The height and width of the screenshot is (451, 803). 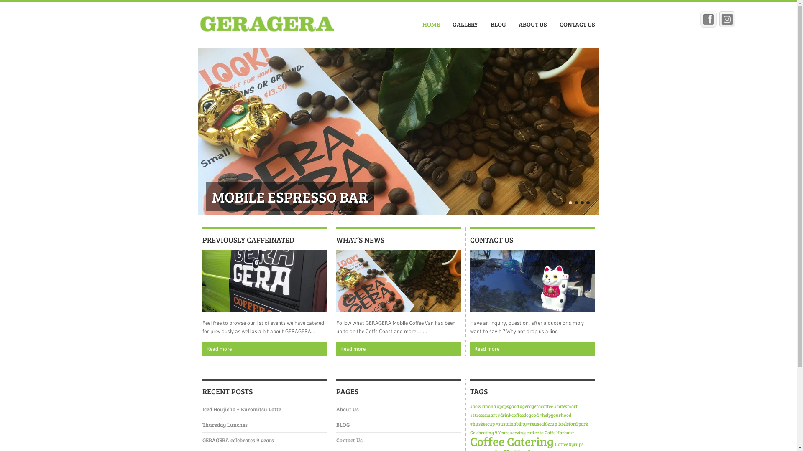 What do you see at coordinates (498, 24) in the screenshot?
I see `BLOG` at bounding box center [498, 24].